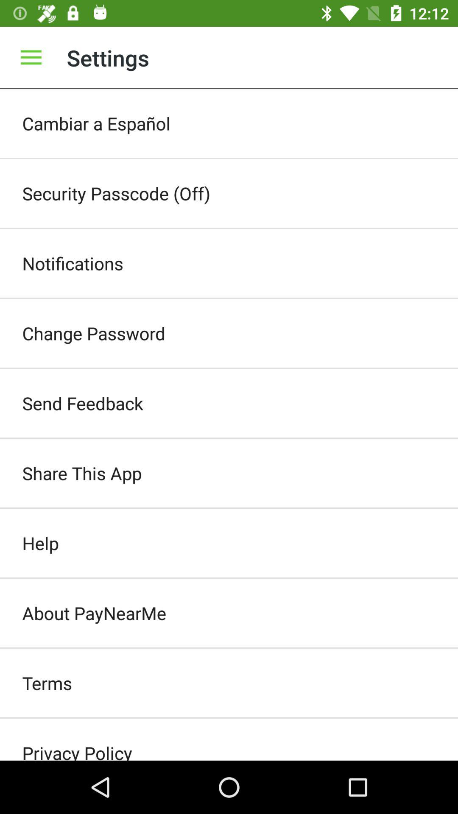  Describe the element at coordinates (229, 333) in the screenshot. I see `select change password item` at that location.